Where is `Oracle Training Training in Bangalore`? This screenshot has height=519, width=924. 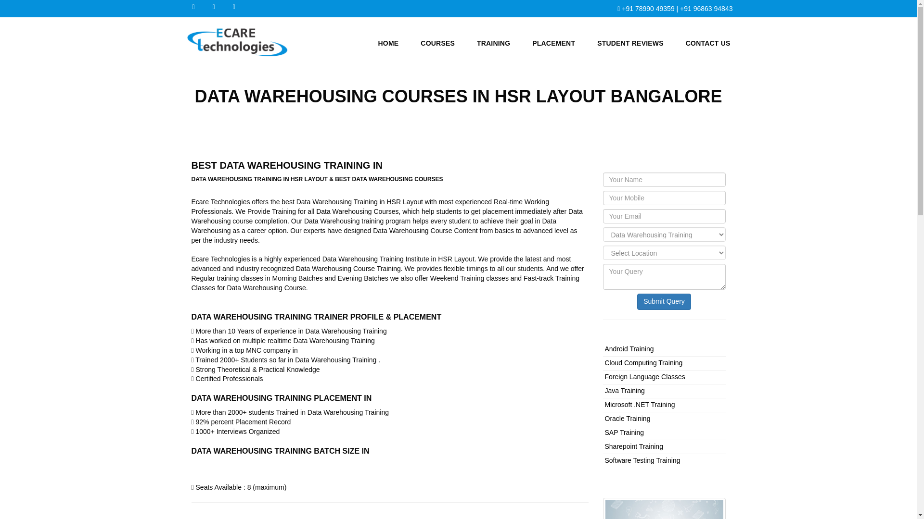
Oracle Training Training in Bangalore is located at coordinates (627, 418).